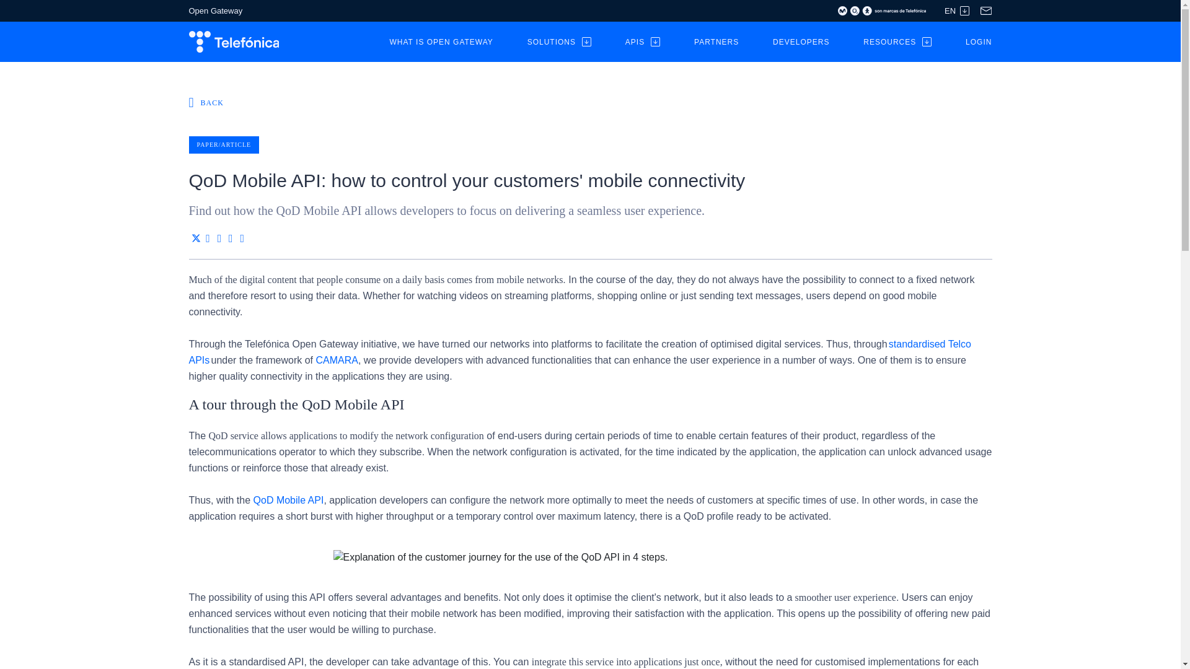  Describe the element at coordinates (985, 10) in the screenshot. I see `Contact` at that location.